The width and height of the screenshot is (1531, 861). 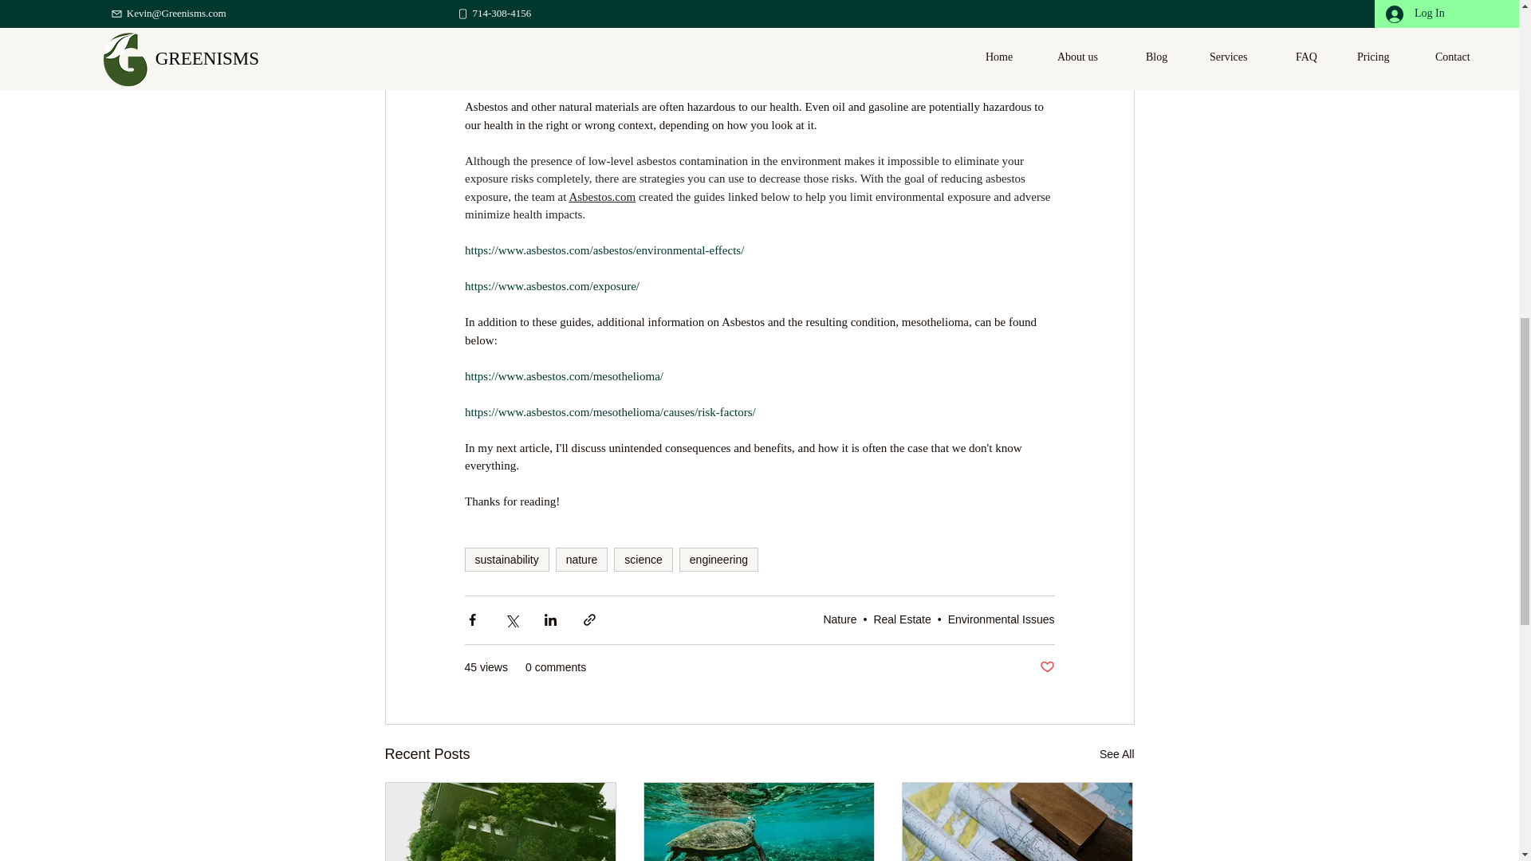 I want to click on Environmental Issues, so click(x=1001, y=619).